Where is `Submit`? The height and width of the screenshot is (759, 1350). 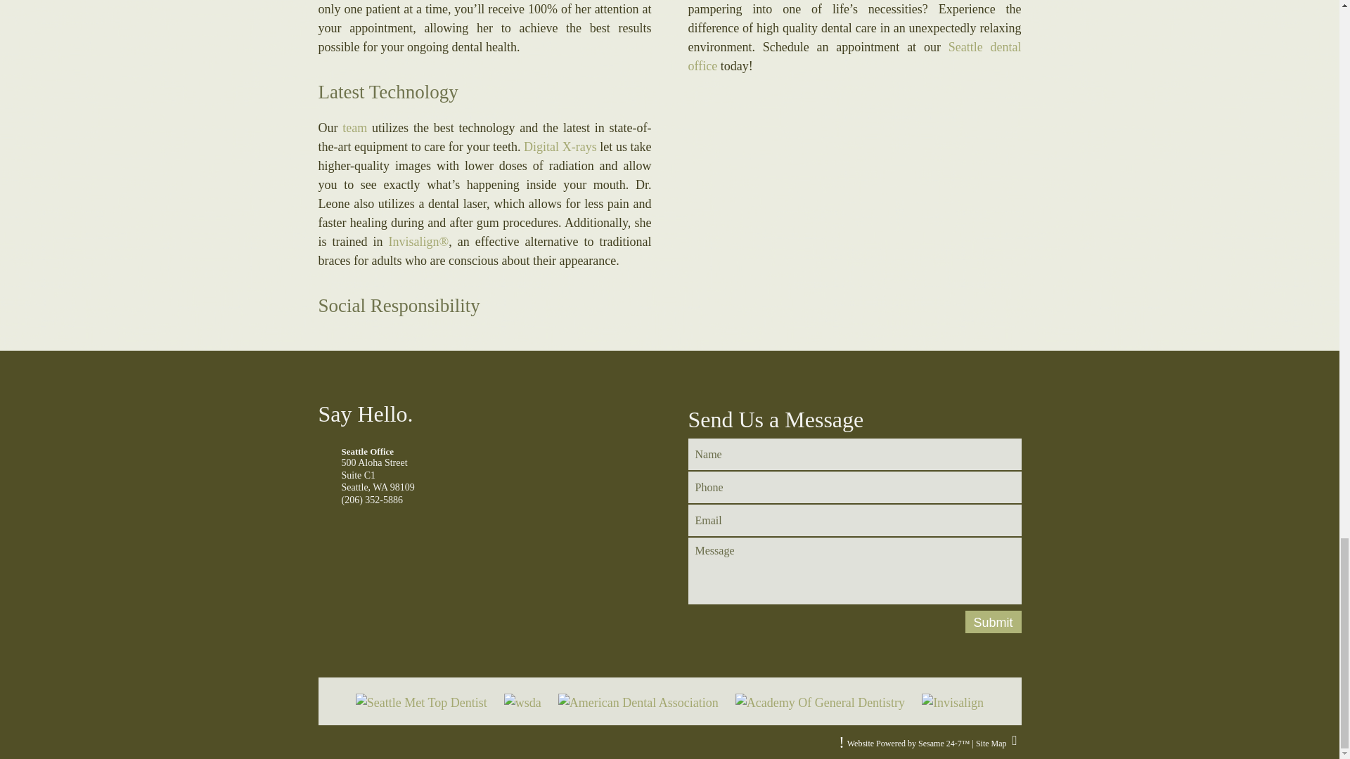 Submit is located at coordinates (993, 621).